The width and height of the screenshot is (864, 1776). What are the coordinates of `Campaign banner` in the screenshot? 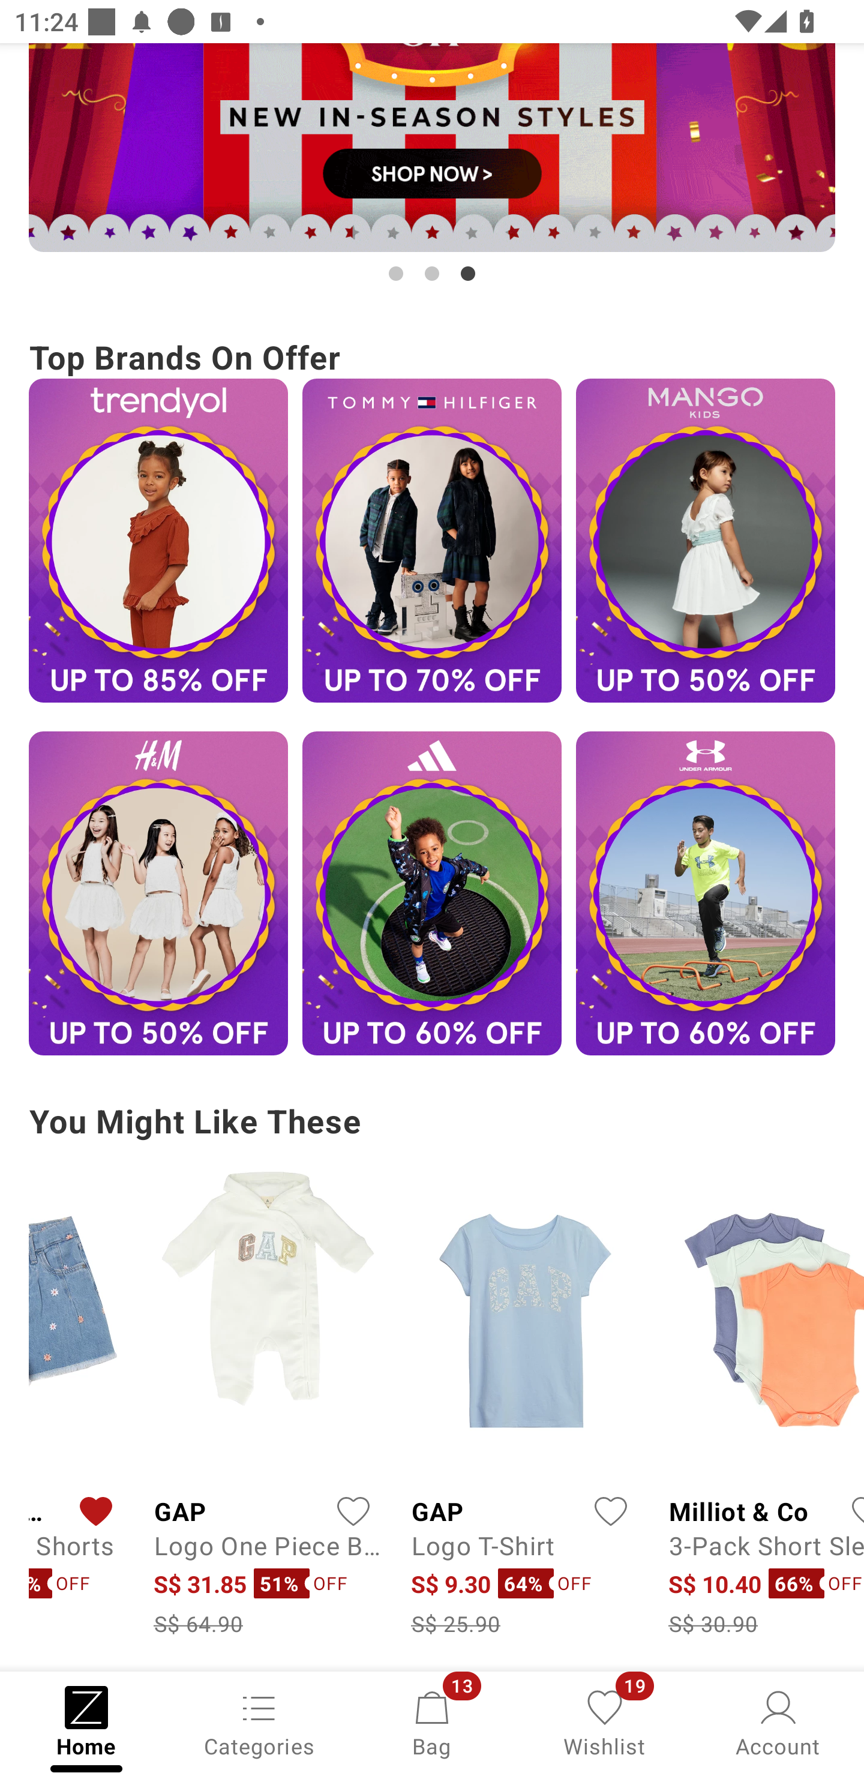 It's located at (706, 541).